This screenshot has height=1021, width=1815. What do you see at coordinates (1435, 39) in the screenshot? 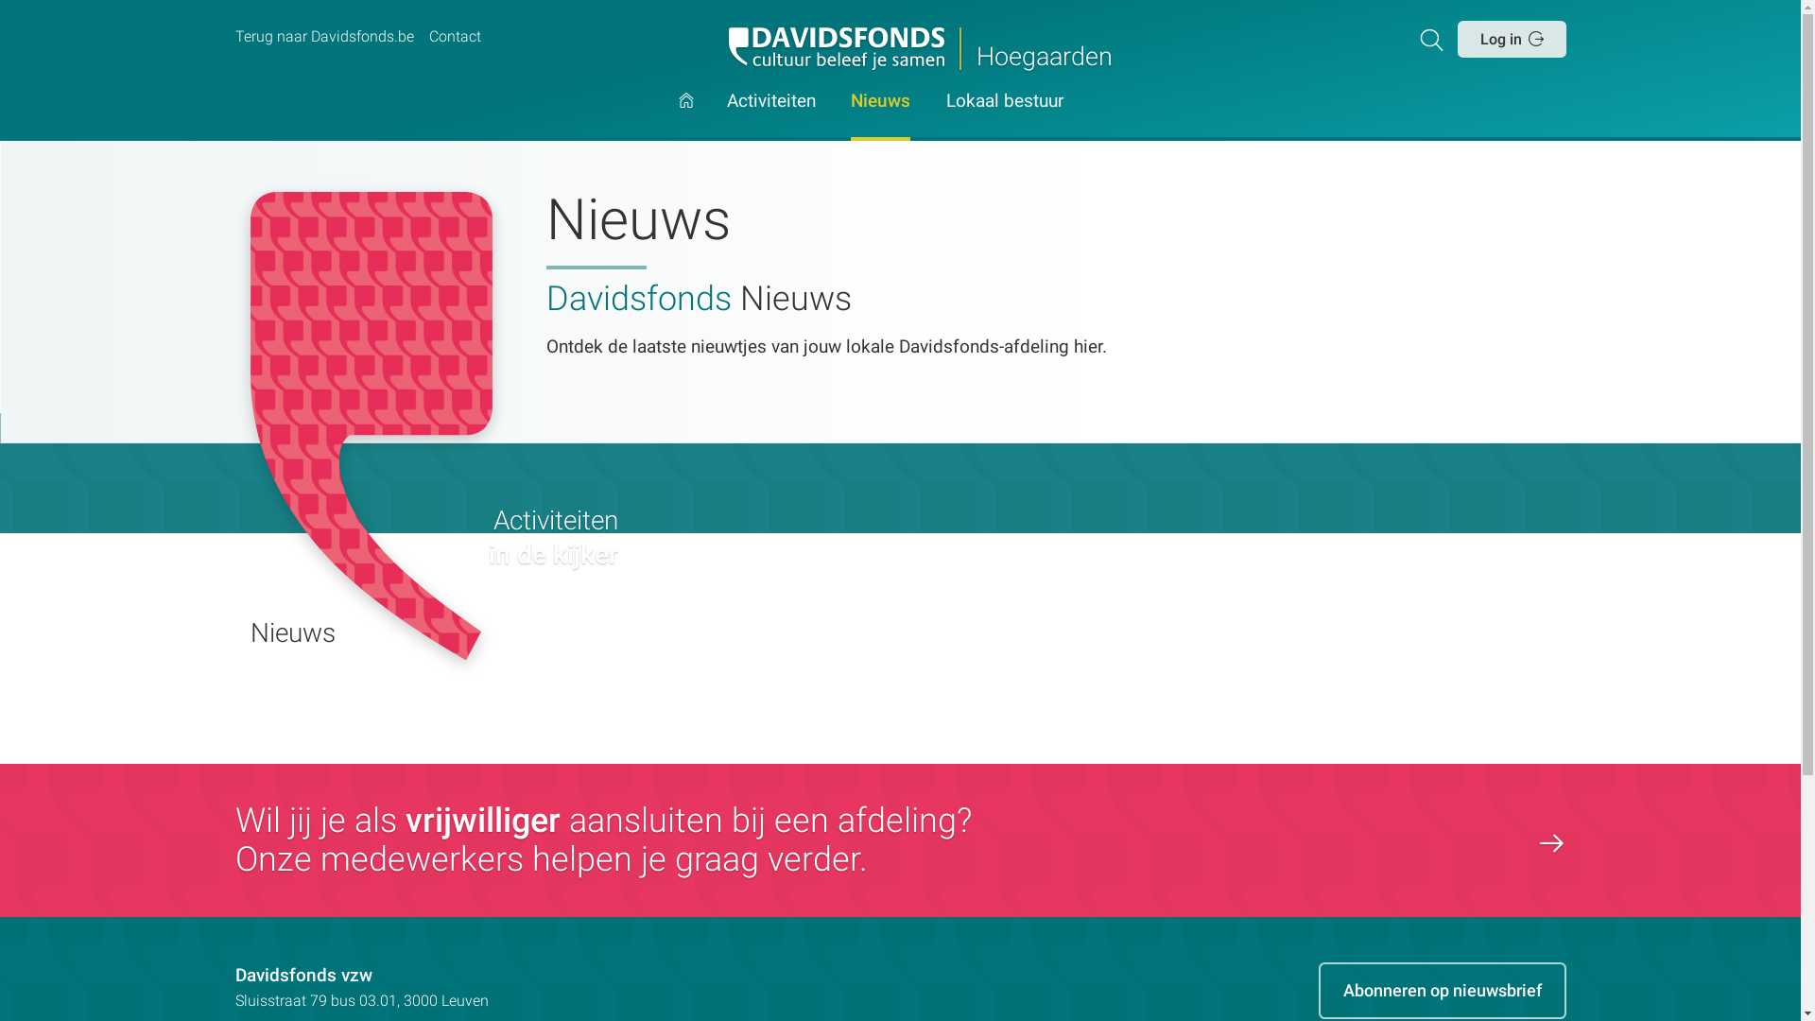
I see `Zoeken` at bounding box center [1435, 39].